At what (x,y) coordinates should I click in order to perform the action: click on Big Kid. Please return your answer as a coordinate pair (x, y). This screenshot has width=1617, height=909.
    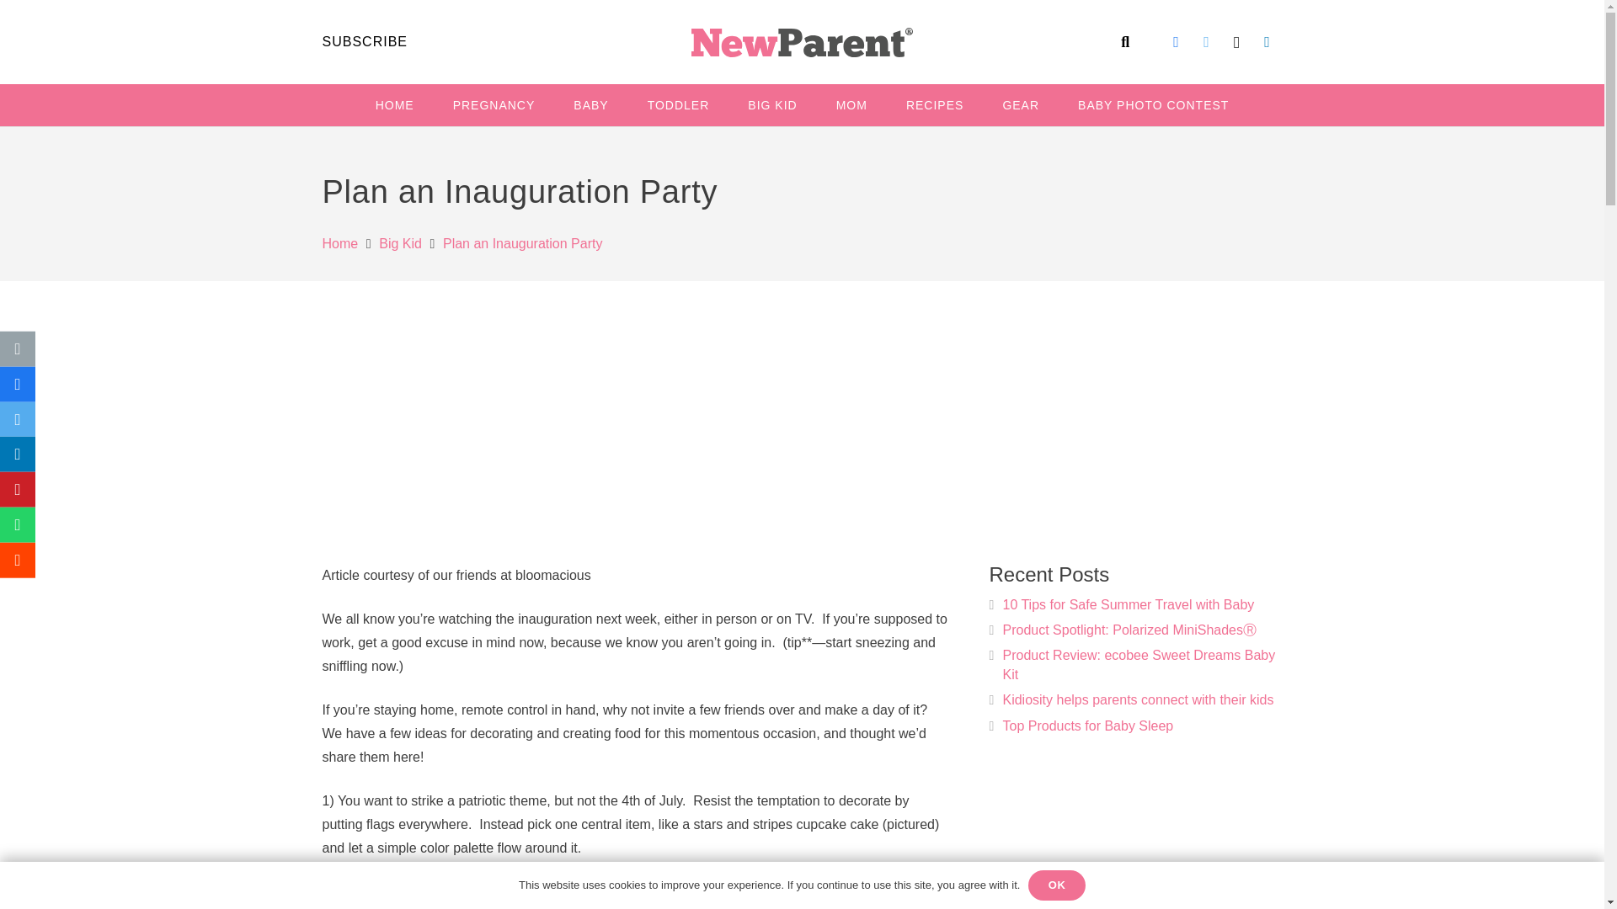
    Looking at the image, I should click on (400, 243).